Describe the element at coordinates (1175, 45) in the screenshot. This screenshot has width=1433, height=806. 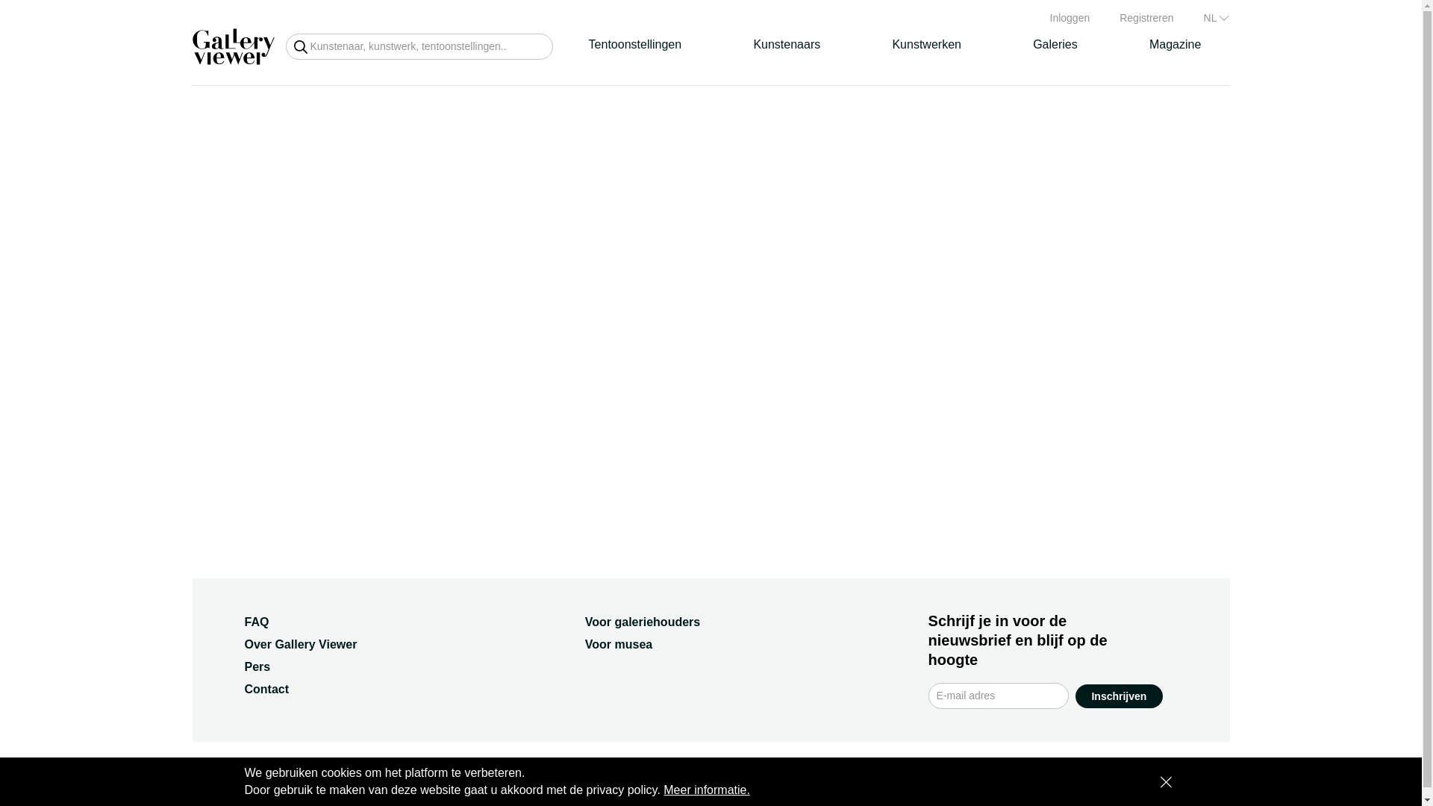
I see `Magazine` at that location.